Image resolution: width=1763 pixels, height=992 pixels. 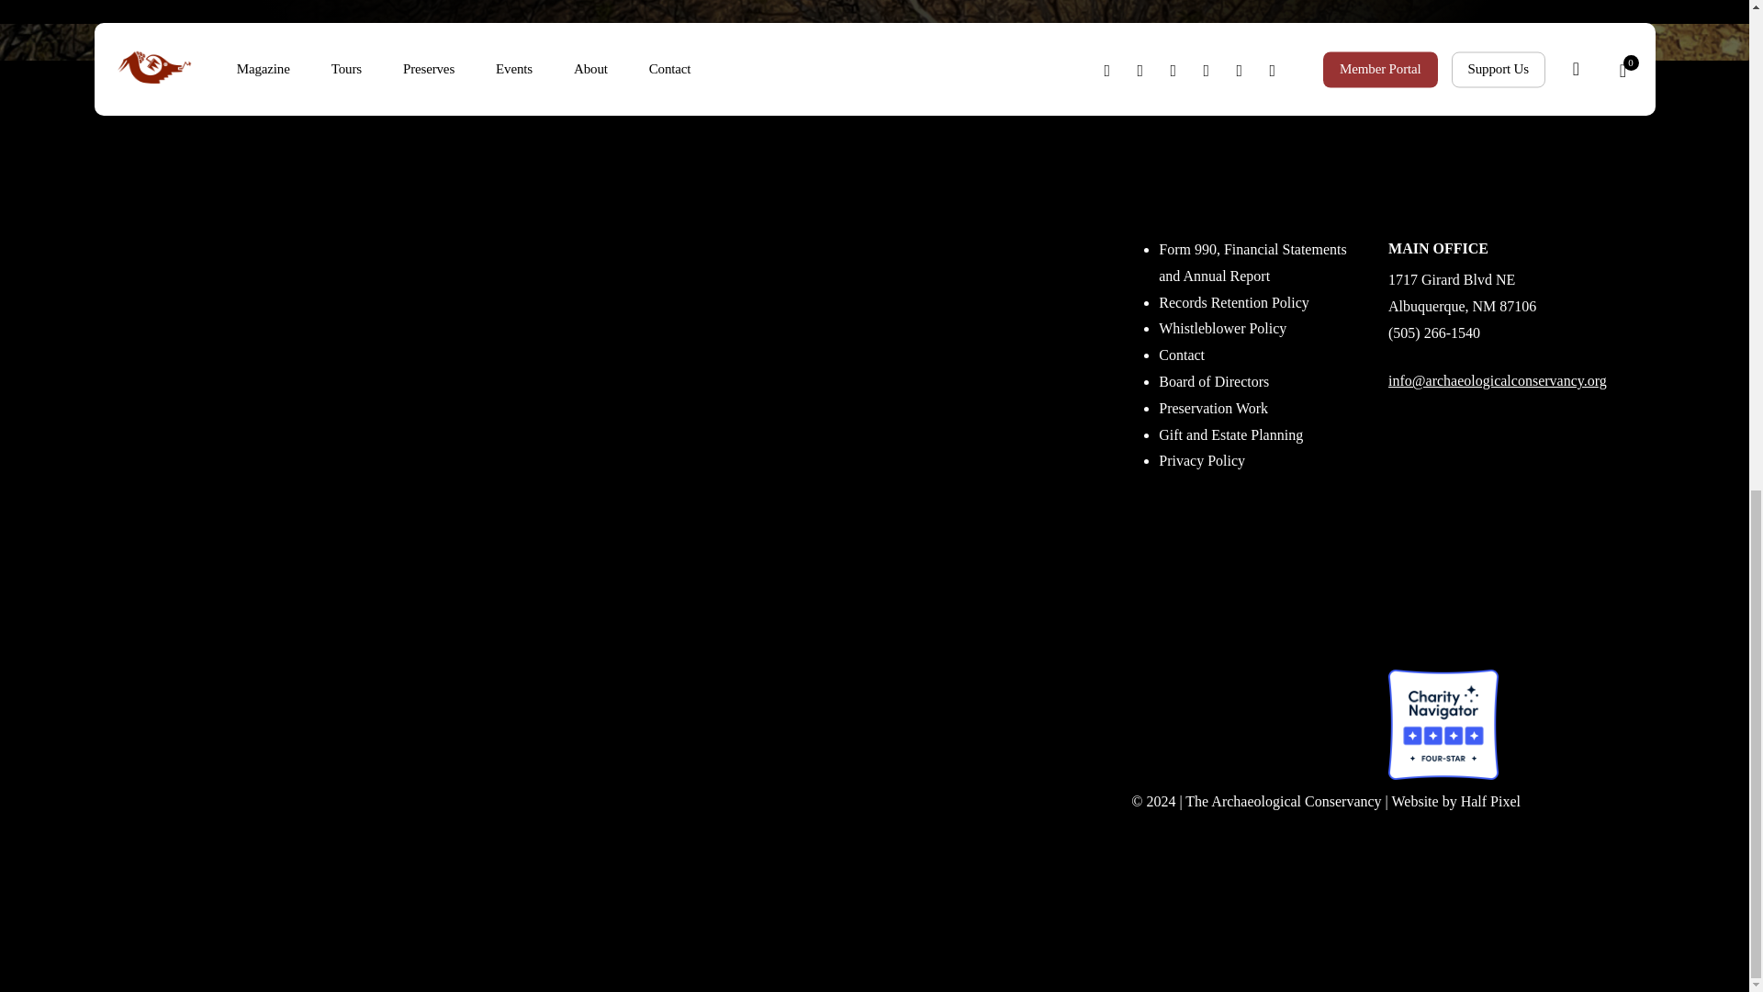 I want to click on Gift and Estate Planning, so click(x=1230, y=434).